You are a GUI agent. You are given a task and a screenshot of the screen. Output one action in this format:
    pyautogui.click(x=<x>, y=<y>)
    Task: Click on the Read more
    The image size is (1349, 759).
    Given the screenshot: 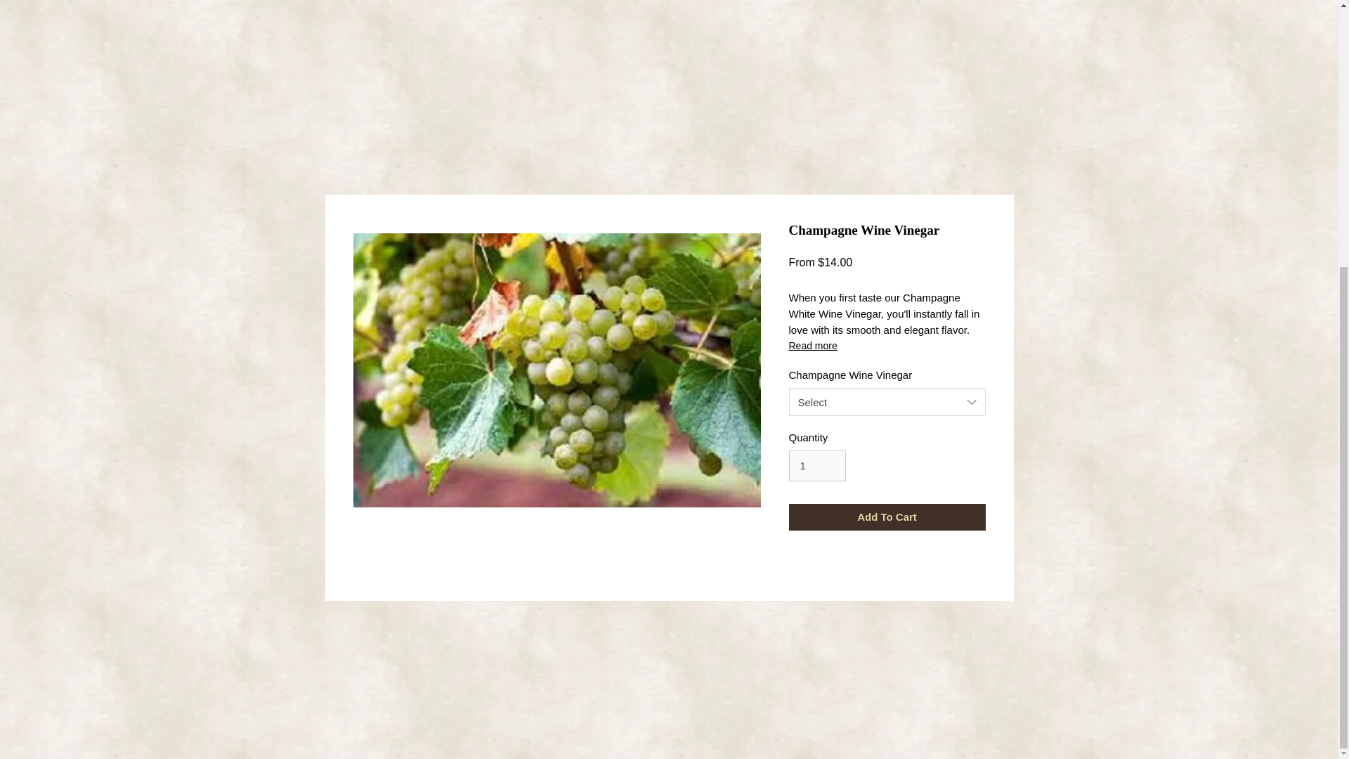 What is the action you would take?
    pyautogui.click(x=886, y=346)
    